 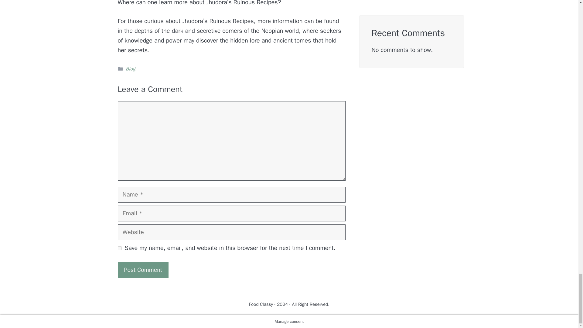 What do you see at coordinates (143, 270) in the screenshot?
I see `Post Comment` at bounding box center [143, 270].